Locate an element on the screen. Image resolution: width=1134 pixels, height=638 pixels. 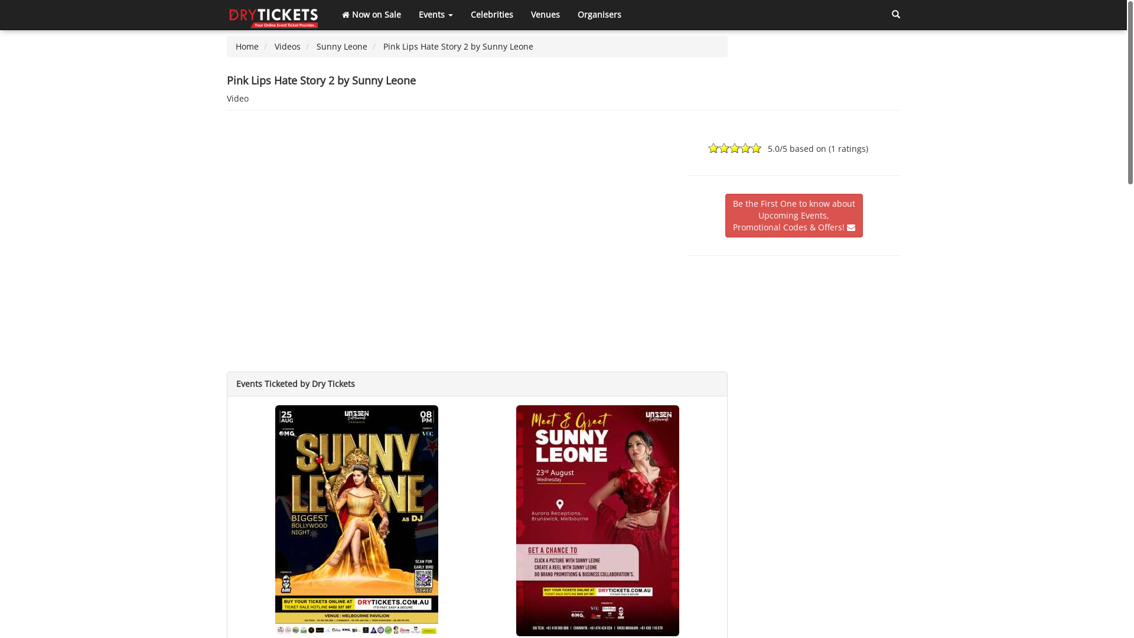
Buy Bollywood Concert Tickets Online - Sell Events is located at coordinates (275, 15).